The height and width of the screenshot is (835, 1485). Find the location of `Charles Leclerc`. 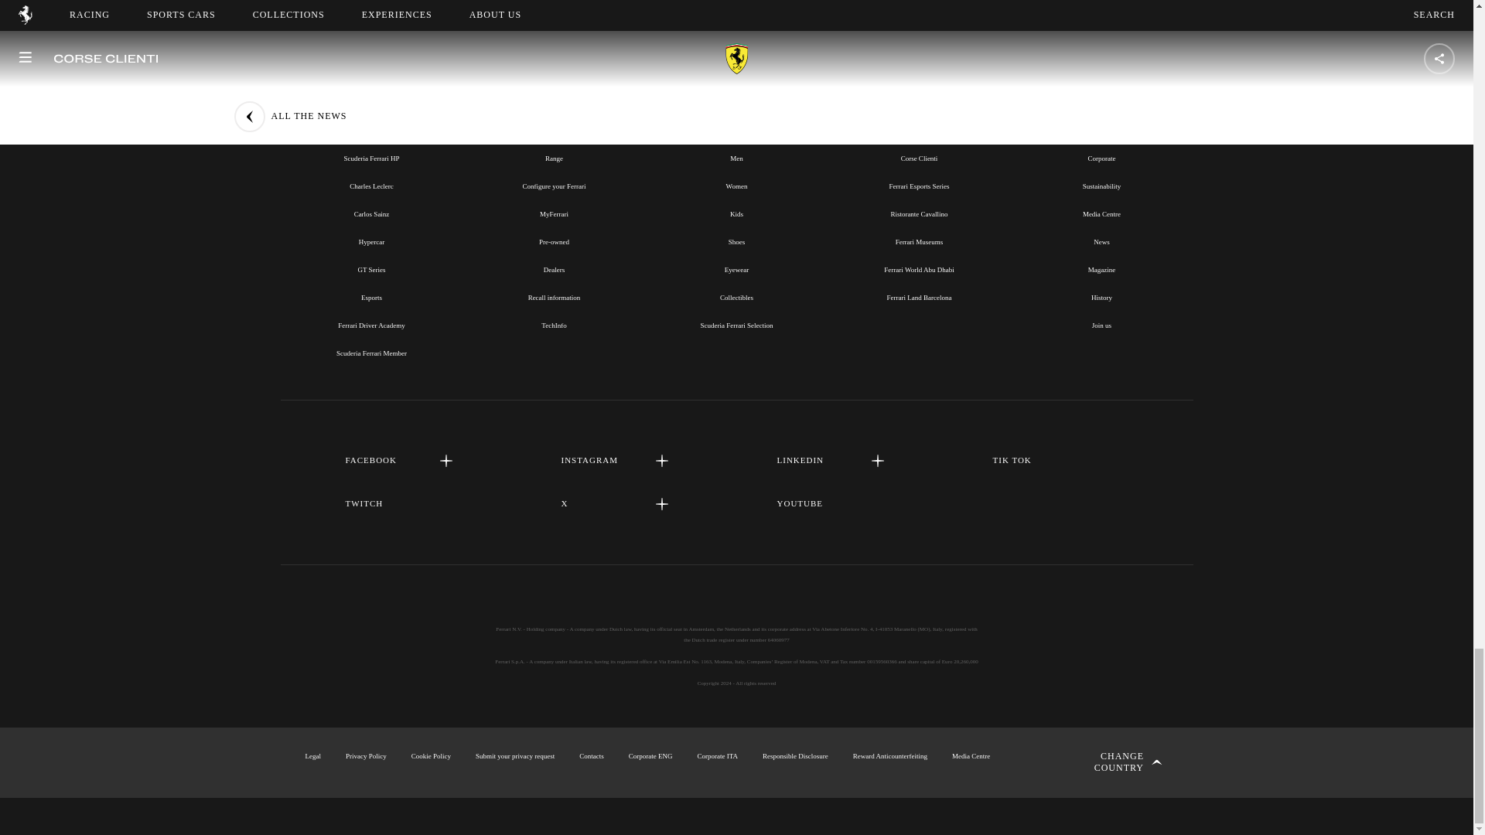

Charles Leclerc is located at coordinates (371, 186).